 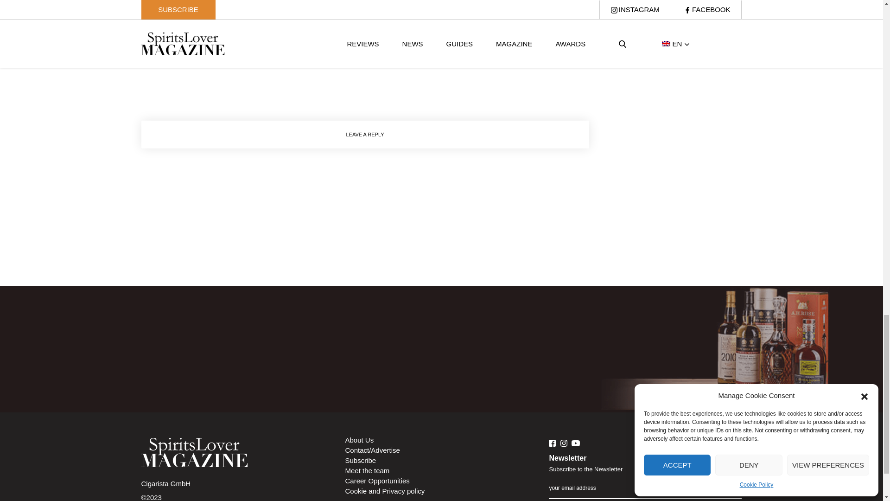 I want to click on RUM, so click(x=483, y=56).